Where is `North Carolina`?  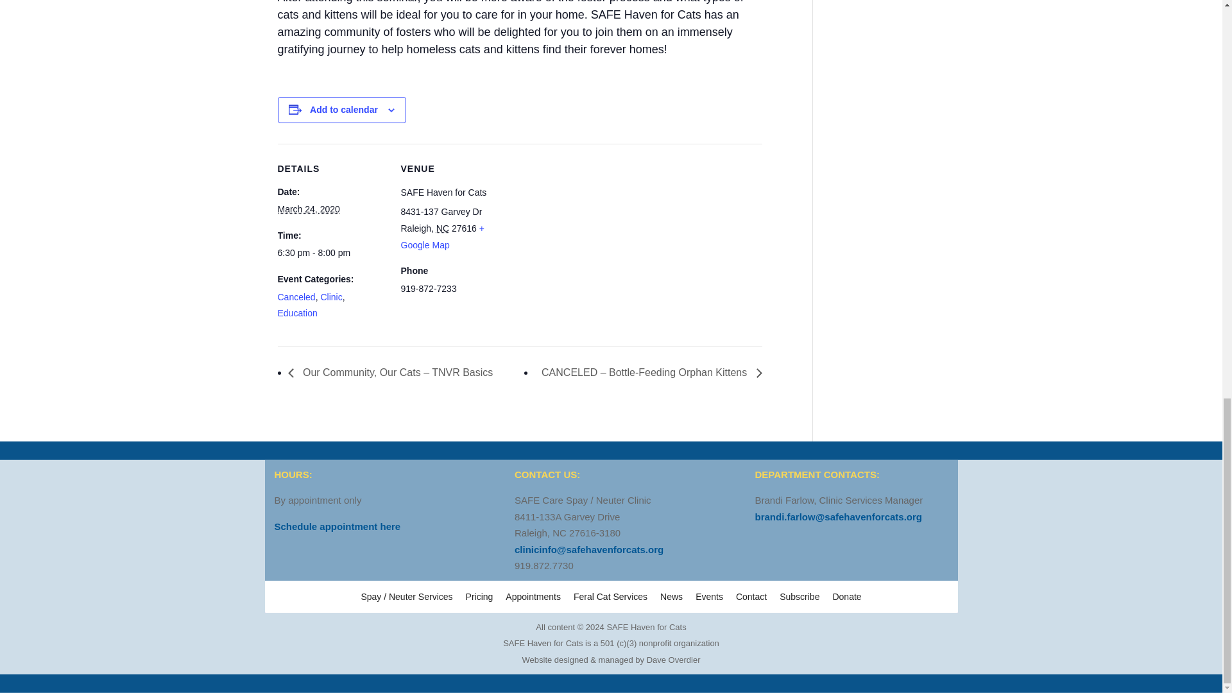 North Carolina is located at coordinates (443, 228).